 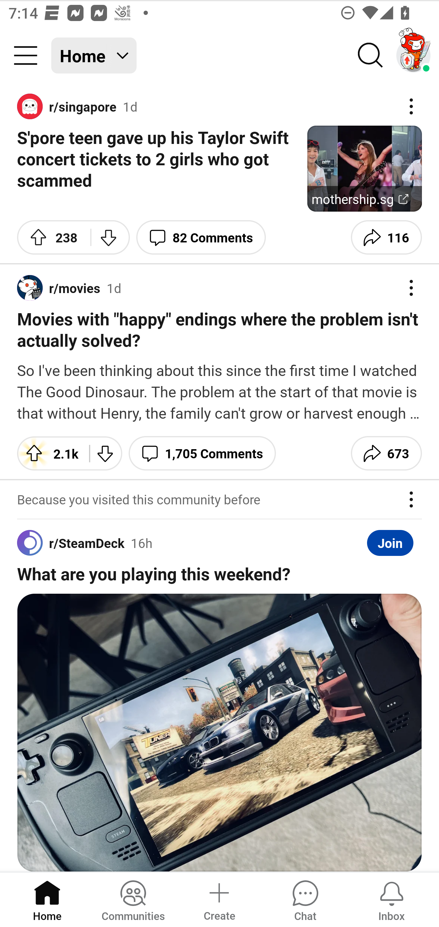 What do you see at coordinates (371, 55) in the screenshot?
I see `Search` at bounding box center [371, 55].